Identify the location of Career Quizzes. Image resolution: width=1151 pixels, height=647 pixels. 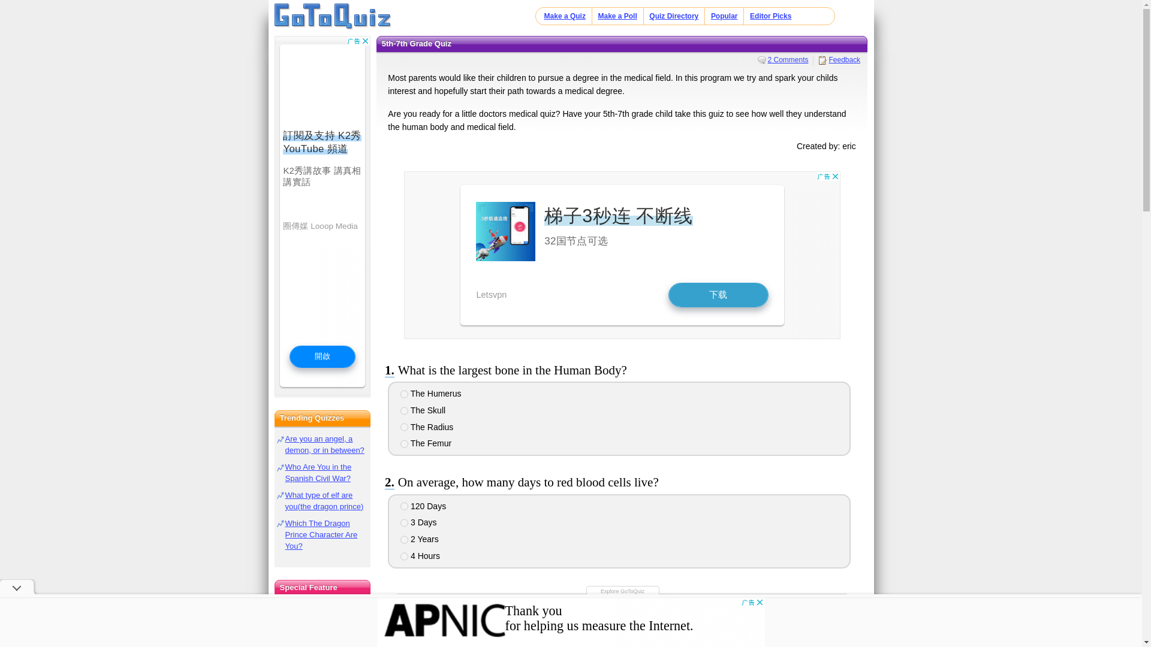
(790, 623).